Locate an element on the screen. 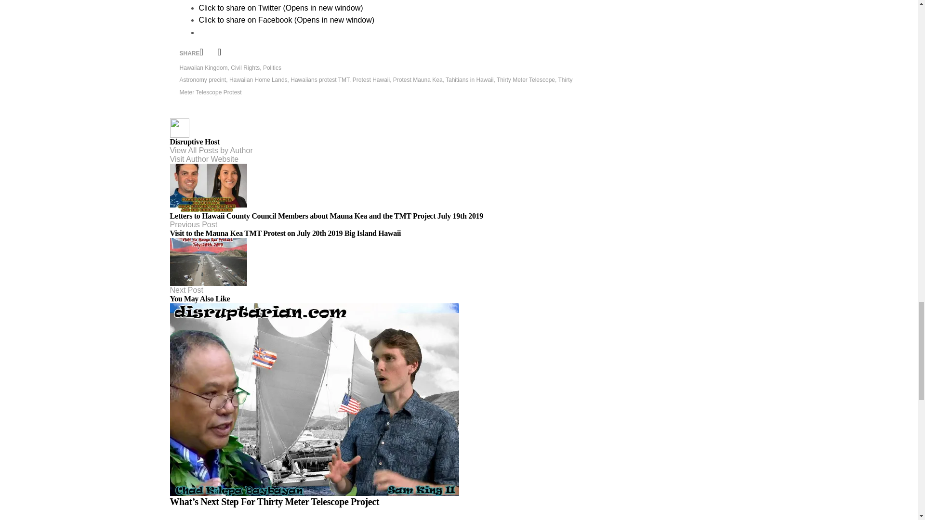  Politics is located at coordinates (272, 67).